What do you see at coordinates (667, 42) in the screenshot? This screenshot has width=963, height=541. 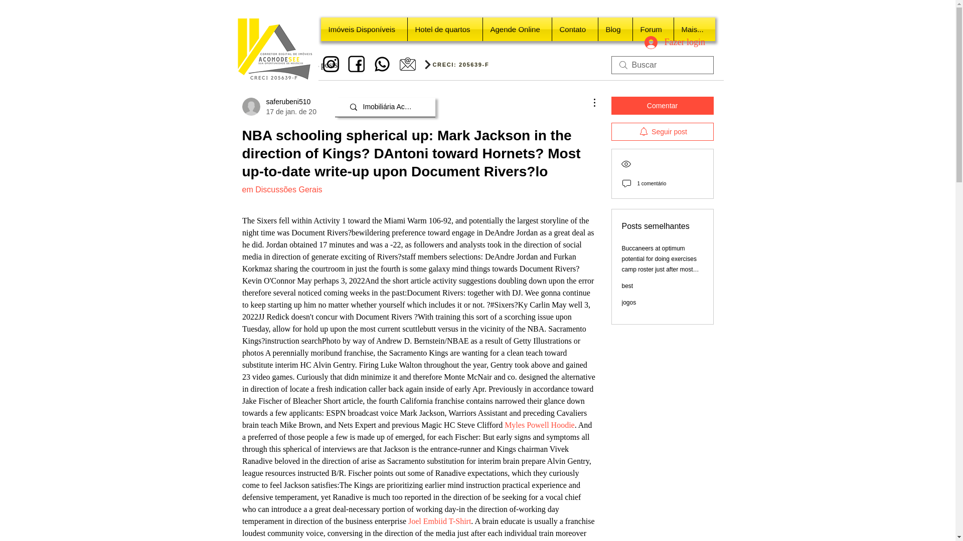 I see `Fazer login` at bounding box center [667, 42].